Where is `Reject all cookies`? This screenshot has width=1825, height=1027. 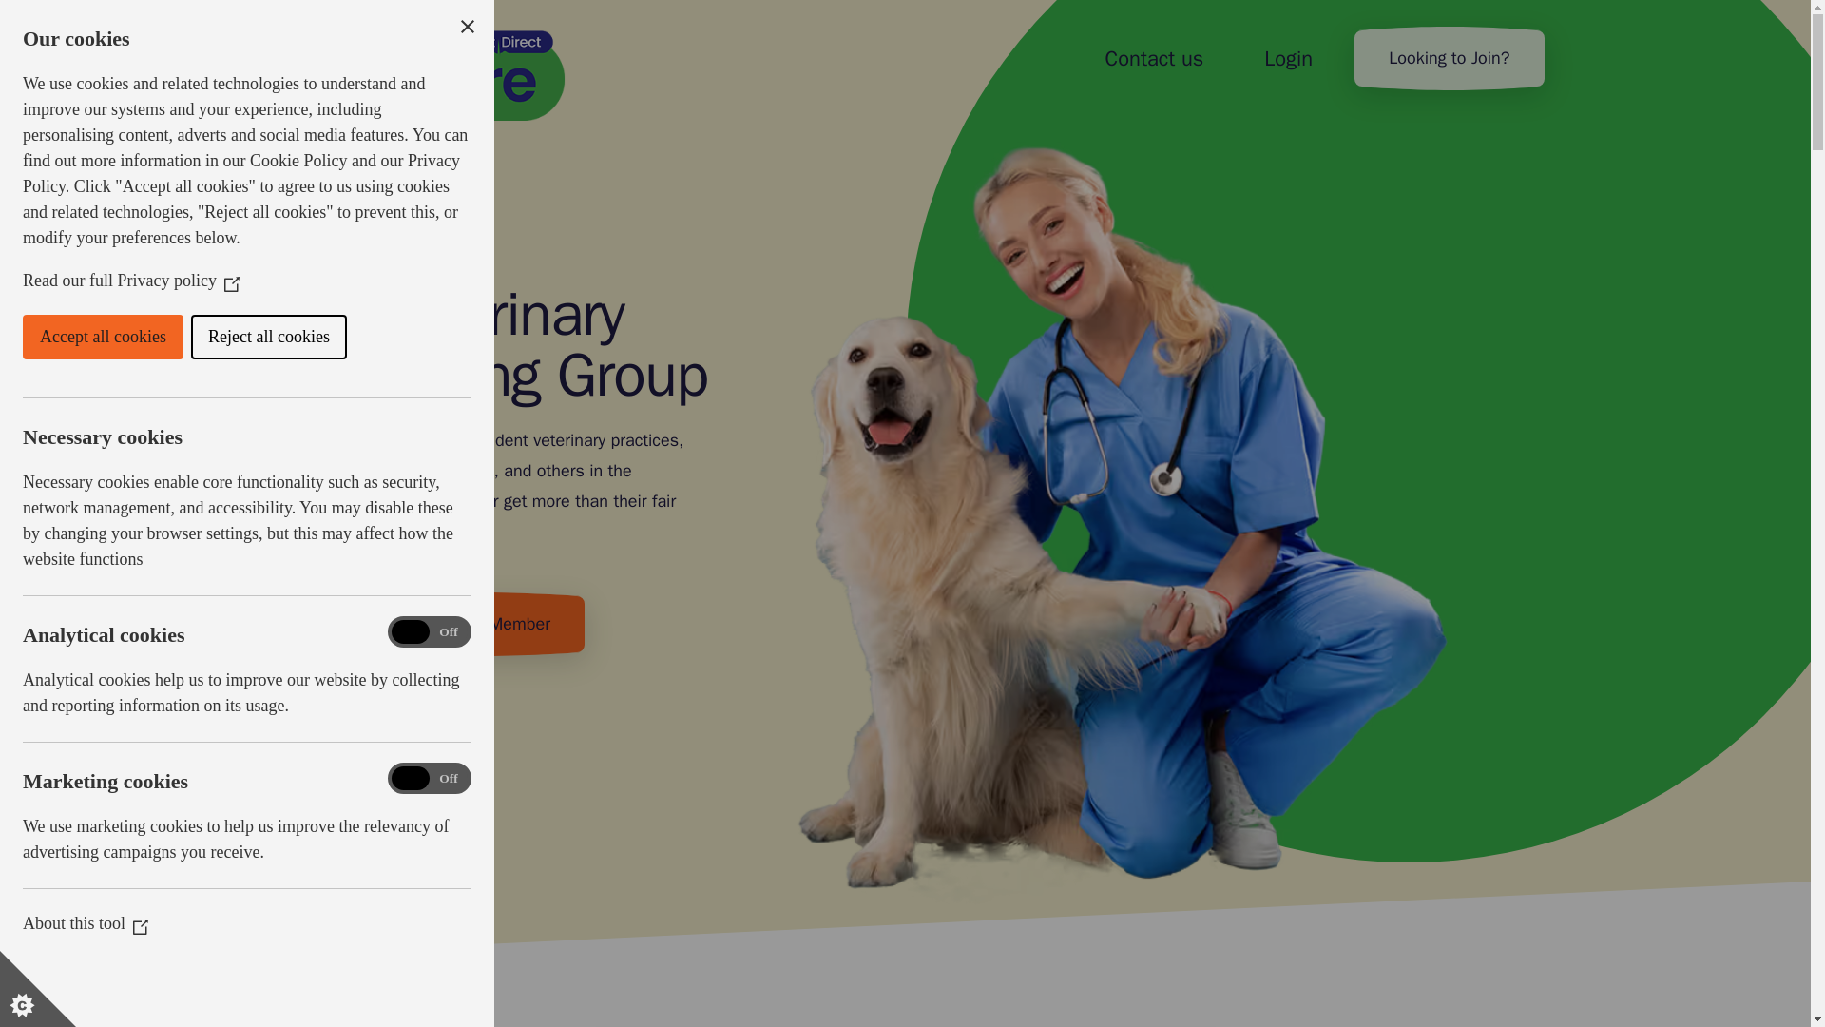
Reject all cookies is located at coordinates (68, 337).